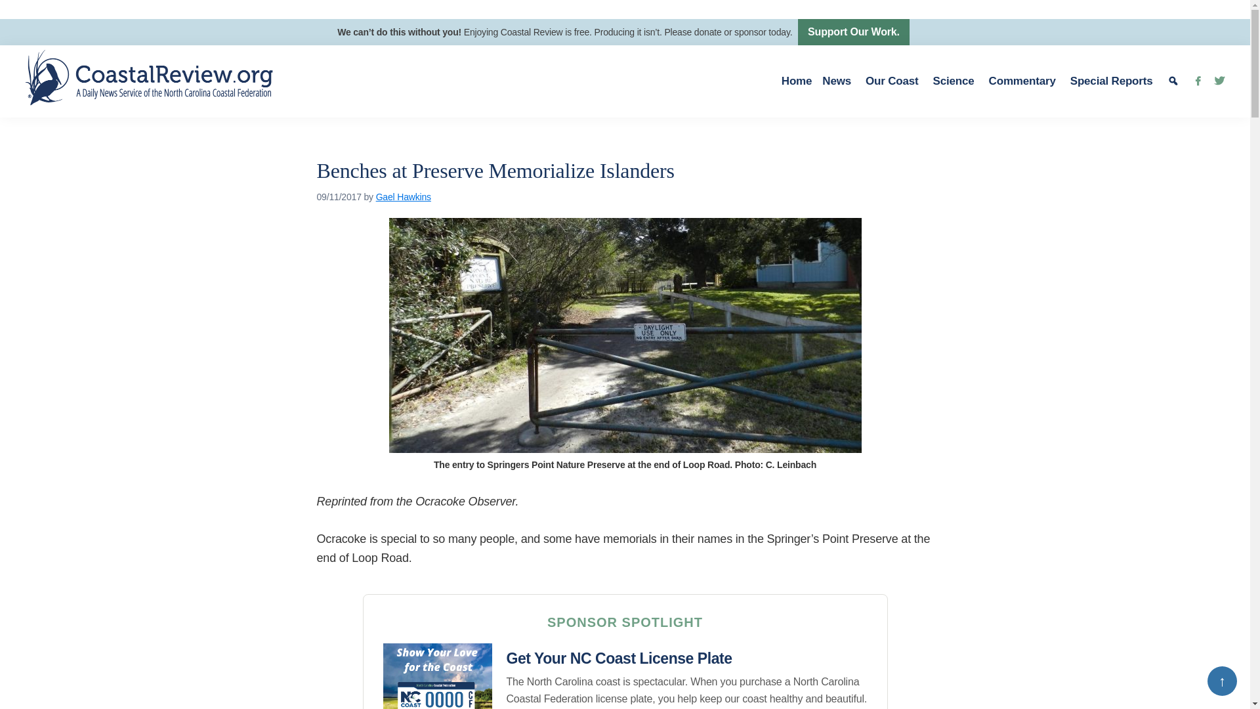 The width and height of the screenshot is (1260, 709). I want to click on Home, so click(797, 81).